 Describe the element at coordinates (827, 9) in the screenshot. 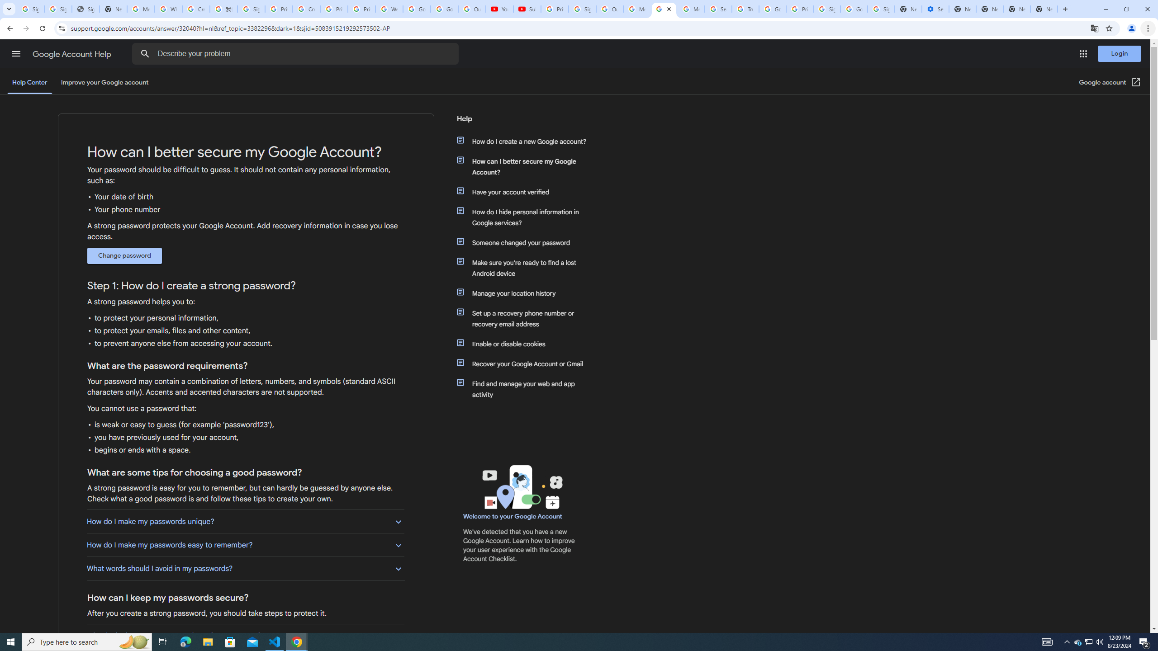

I see `Sign in - Google Accounts` at that location.